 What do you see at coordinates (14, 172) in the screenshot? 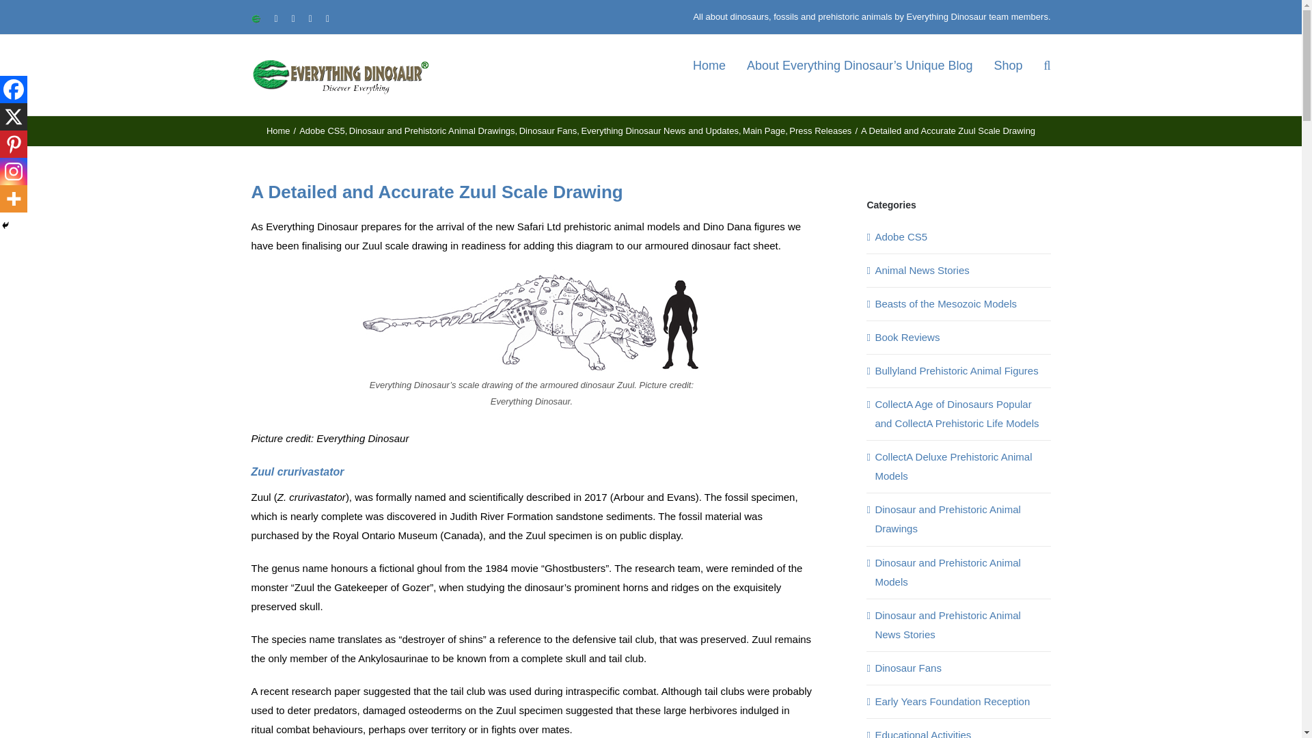
I see `Instagram` at bounding box center [14, 172].